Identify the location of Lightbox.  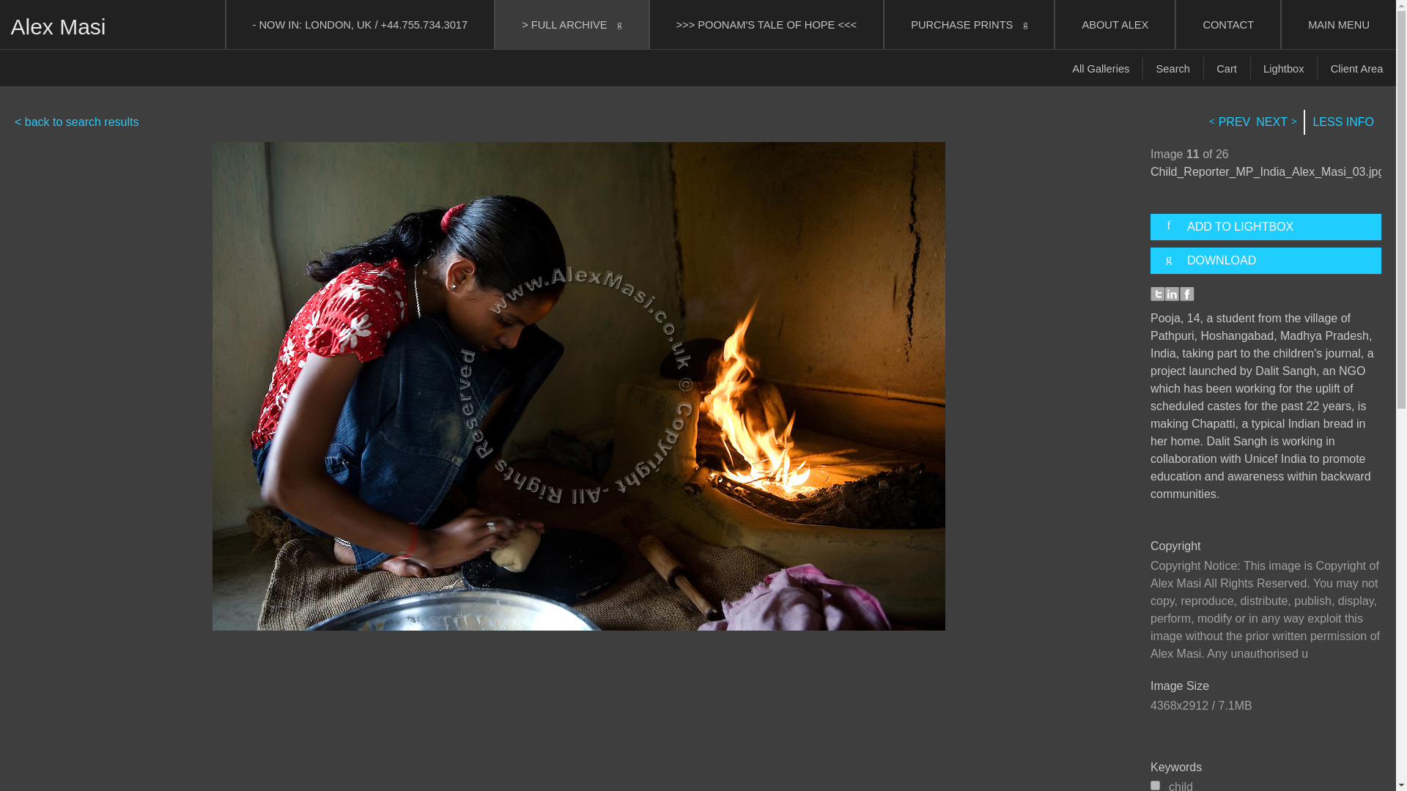
(1284, 68).